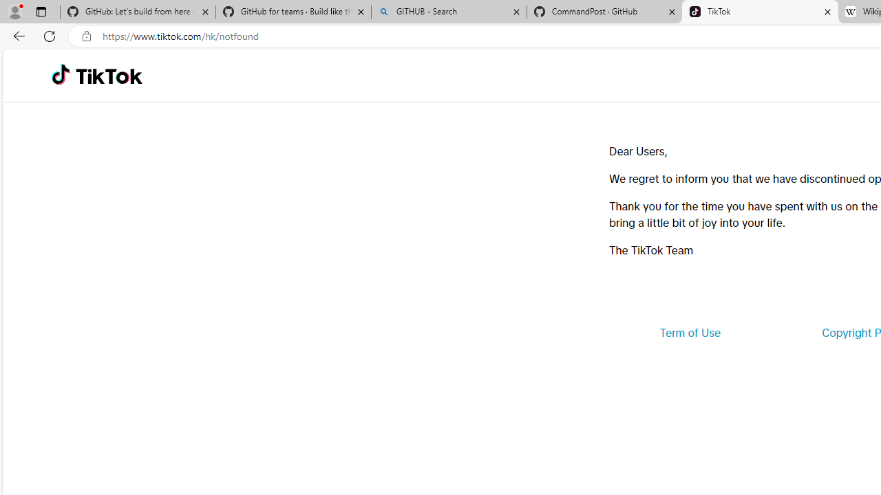  Describe the element at coordinates (449, 12) in the screenshot. I see `GITHUB - Search` at that location.